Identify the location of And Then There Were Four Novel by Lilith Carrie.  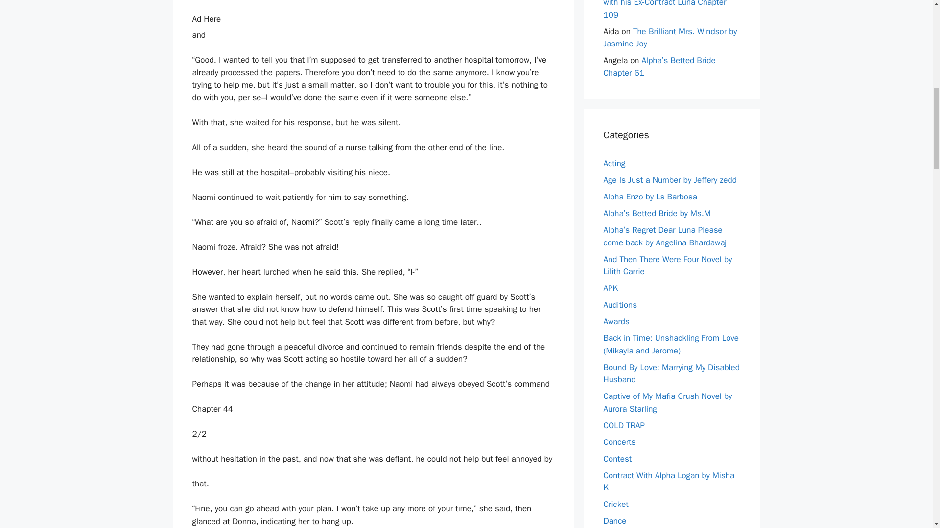
(668, 265).